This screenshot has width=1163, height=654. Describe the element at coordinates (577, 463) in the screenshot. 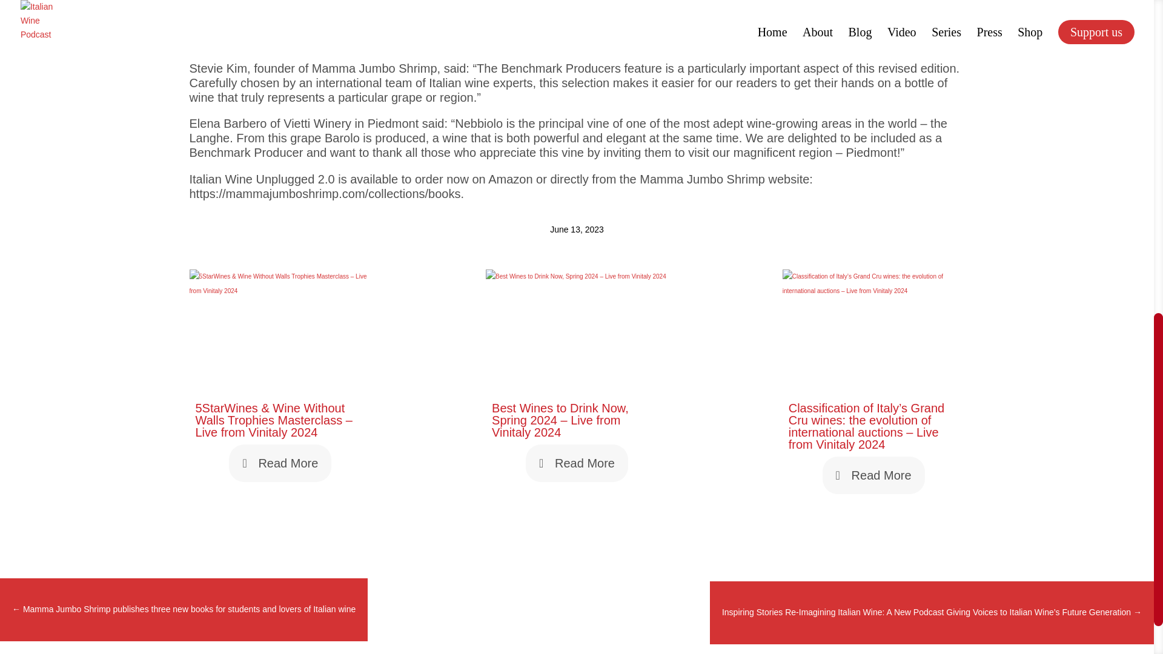

I see `Read More` at that location.